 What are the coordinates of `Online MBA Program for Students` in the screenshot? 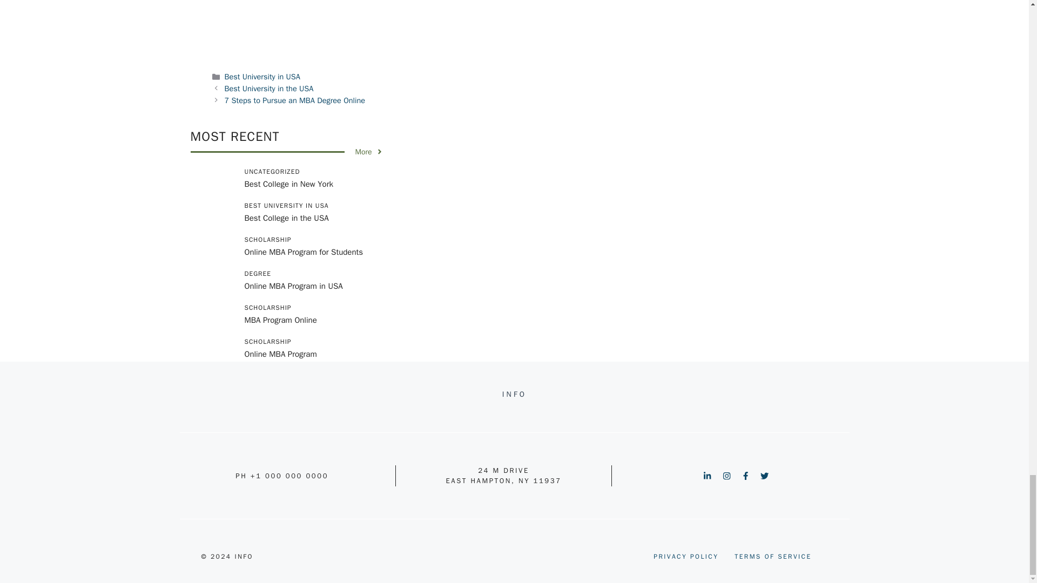 It's located at (304, 252).